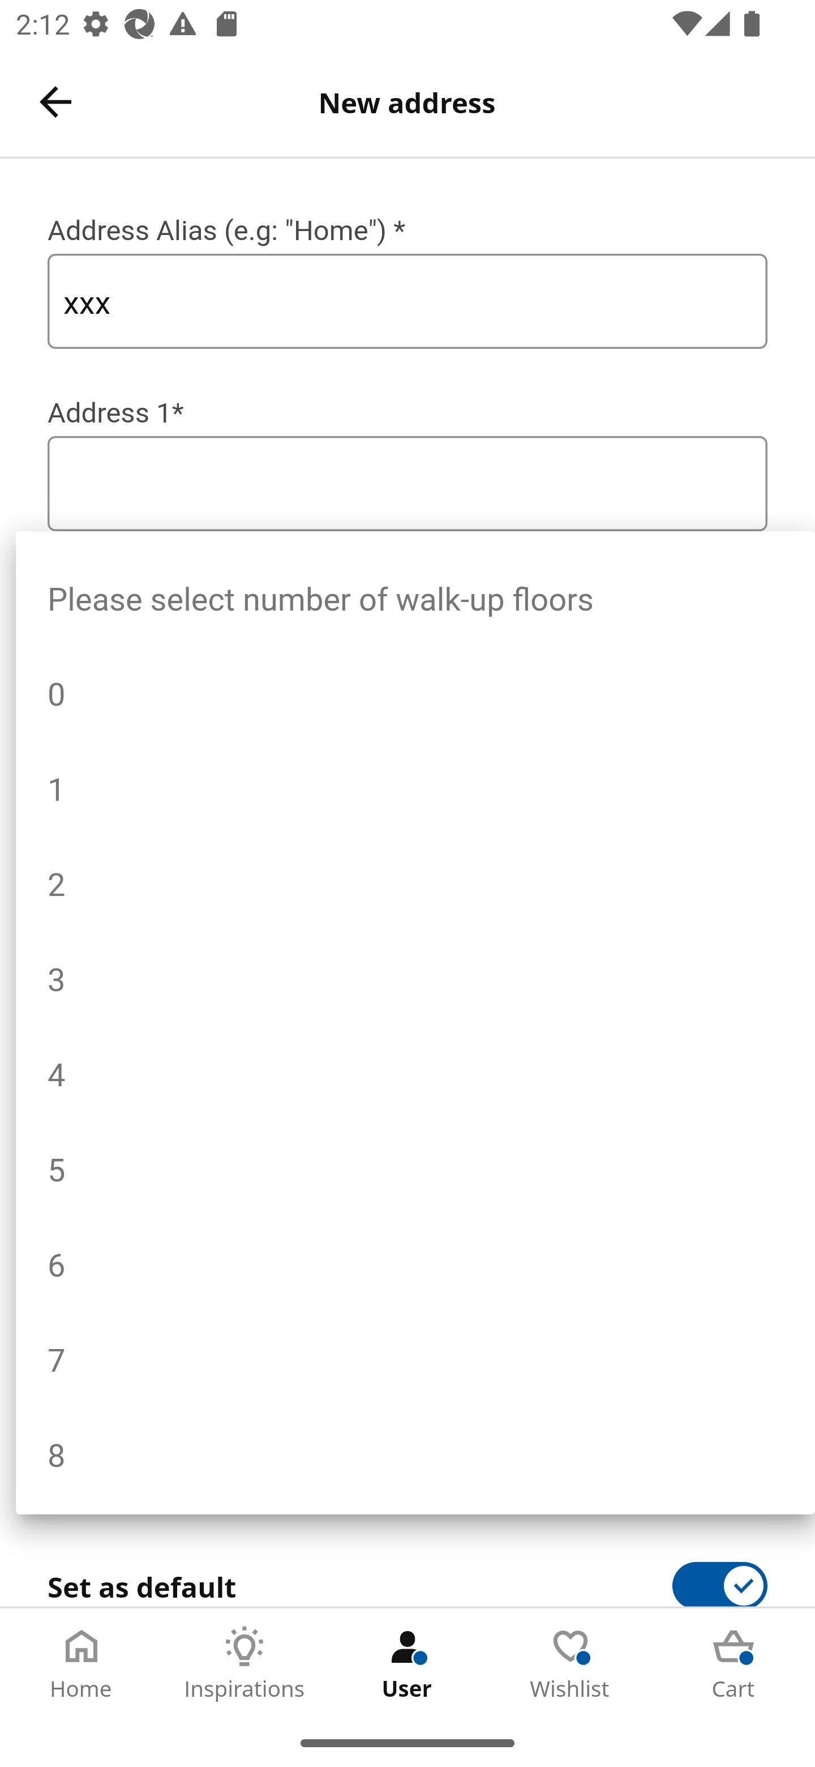 This screenshot has height=1767, width=815. What do you see at coordinates (733, 1663) in the screenshot?
I see `Cart
Tab 5 of 5` at bounding box center [733, 1663].